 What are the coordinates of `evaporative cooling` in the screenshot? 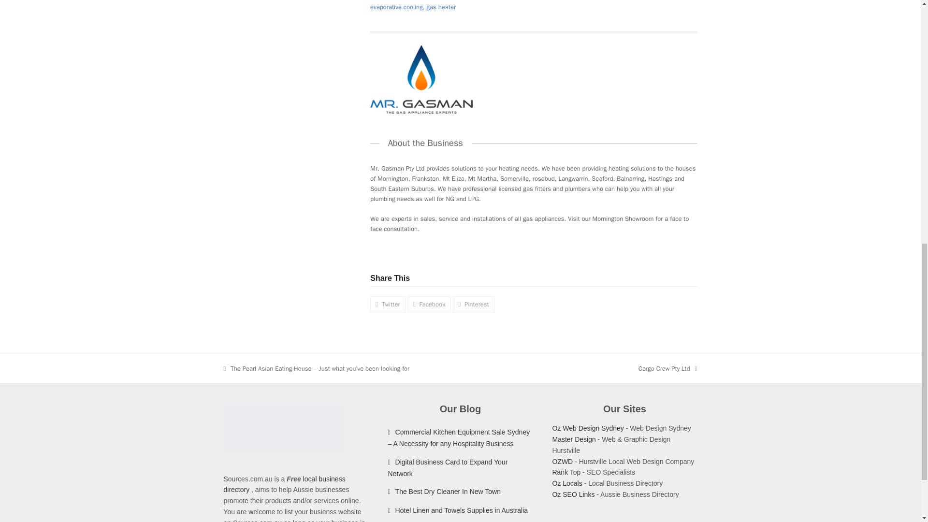 It's located at (396, 7).